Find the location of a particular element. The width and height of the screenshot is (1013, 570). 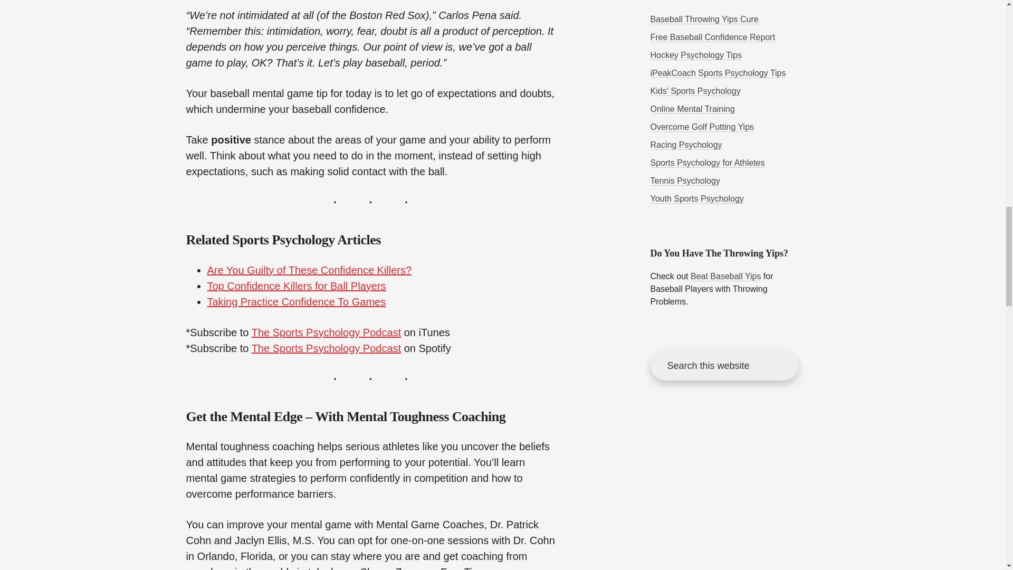

Taking Practice Confidence To Games is located at coordinates (296, 302).